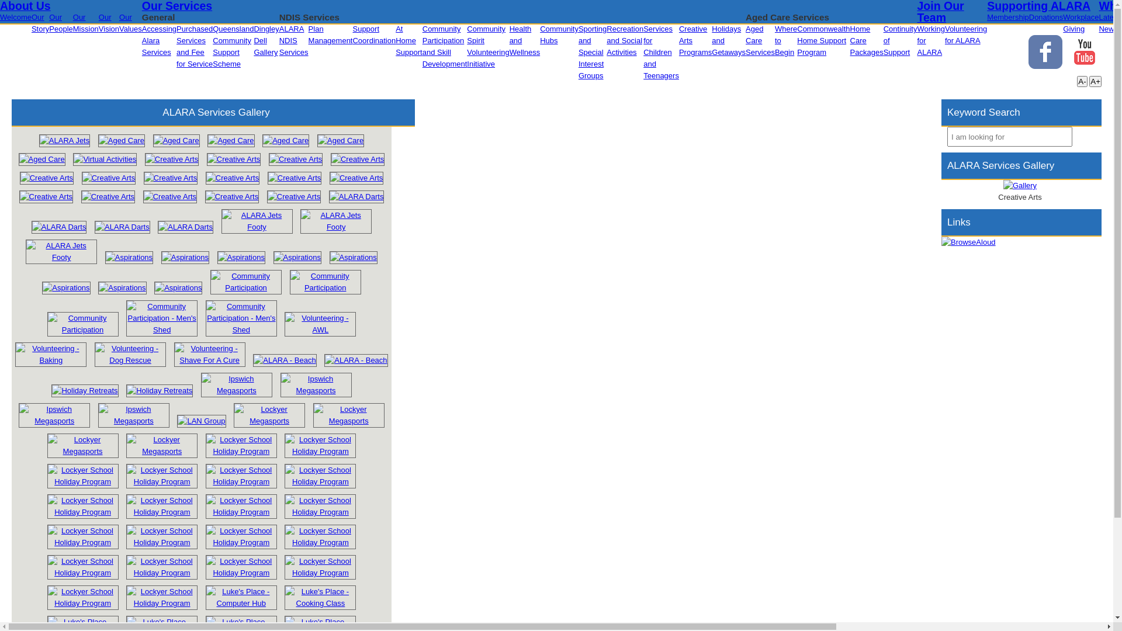  Describe the element at coordinates (294, 196) in the screenshot. I see `Creative Arts` at that location.